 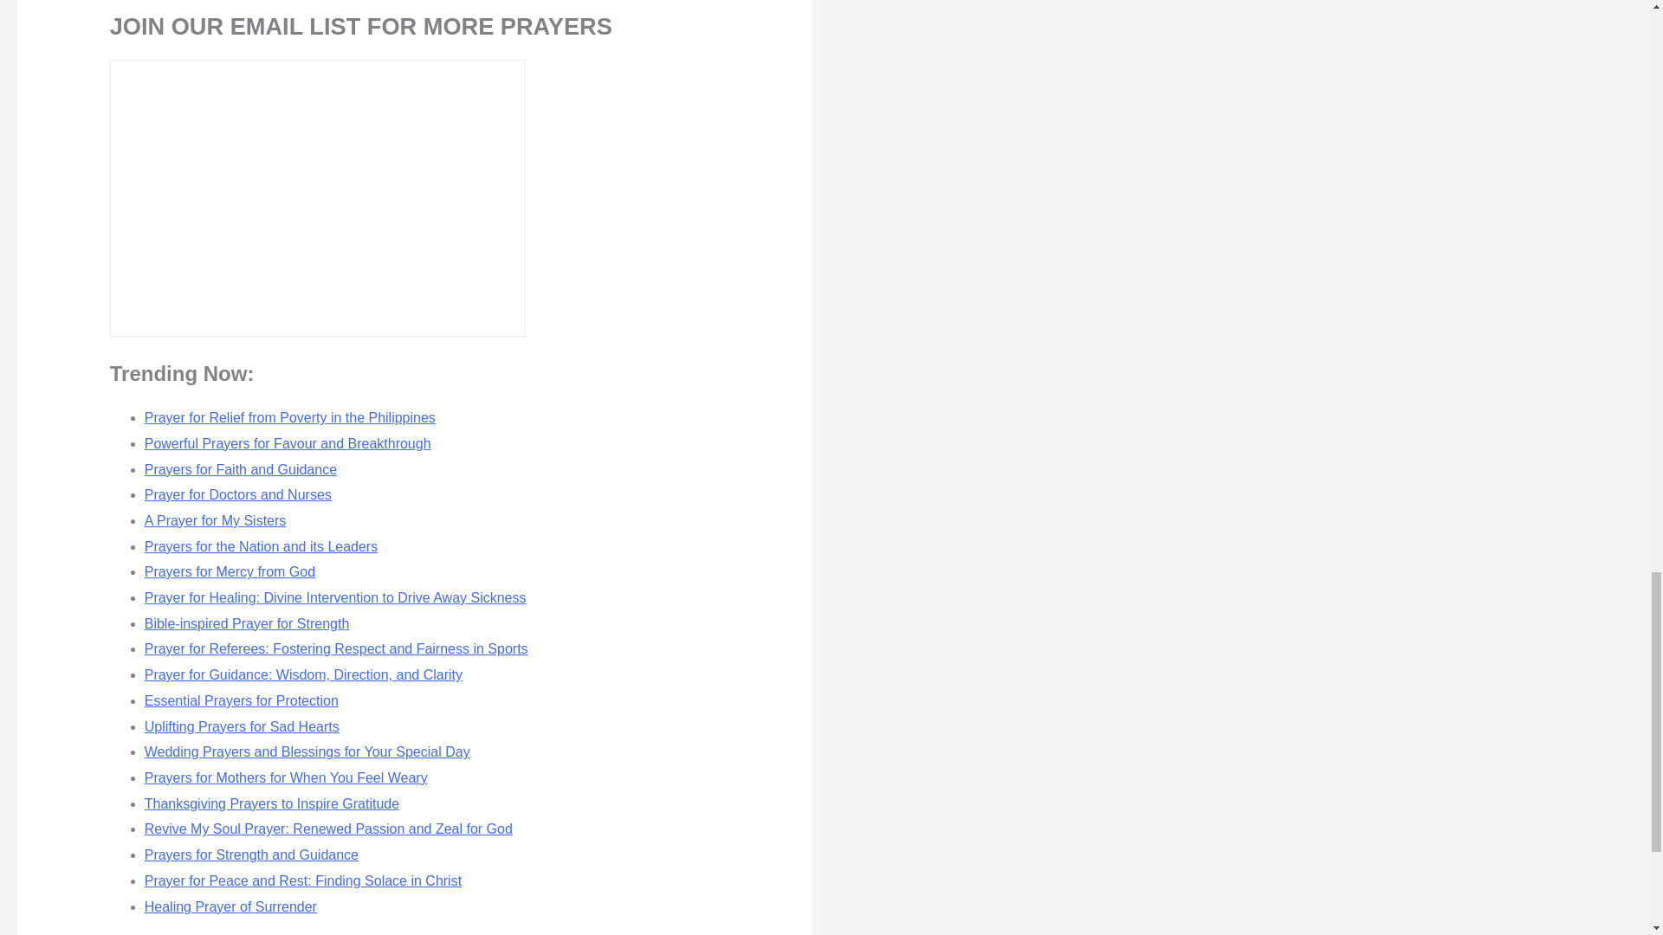 I want to click on Prayers for Mercy from God, so click(x=230, y=571).